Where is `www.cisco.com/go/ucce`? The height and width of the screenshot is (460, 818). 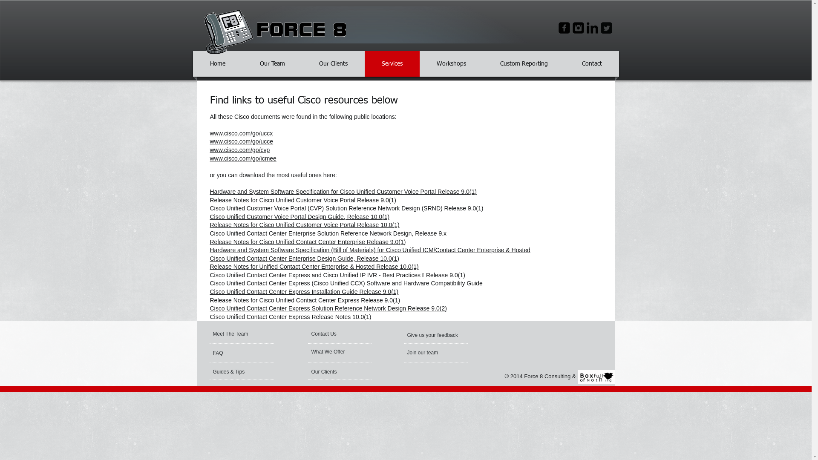
www.cisco.com/go/ucce is located at coordinates (241, 141).